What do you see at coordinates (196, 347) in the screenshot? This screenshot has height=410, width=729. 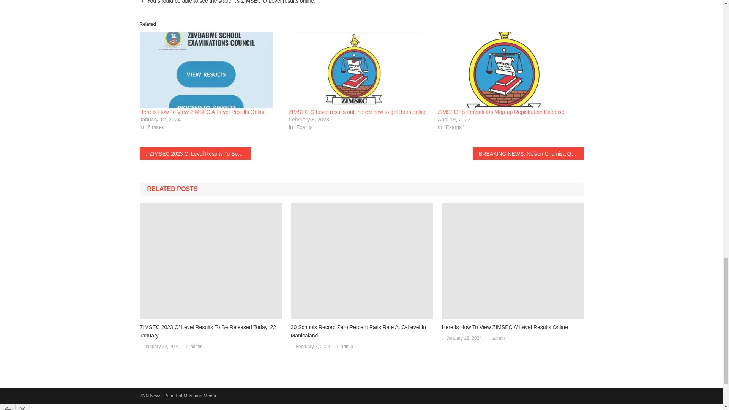 I see `admin` at bounding box center [196, 347].